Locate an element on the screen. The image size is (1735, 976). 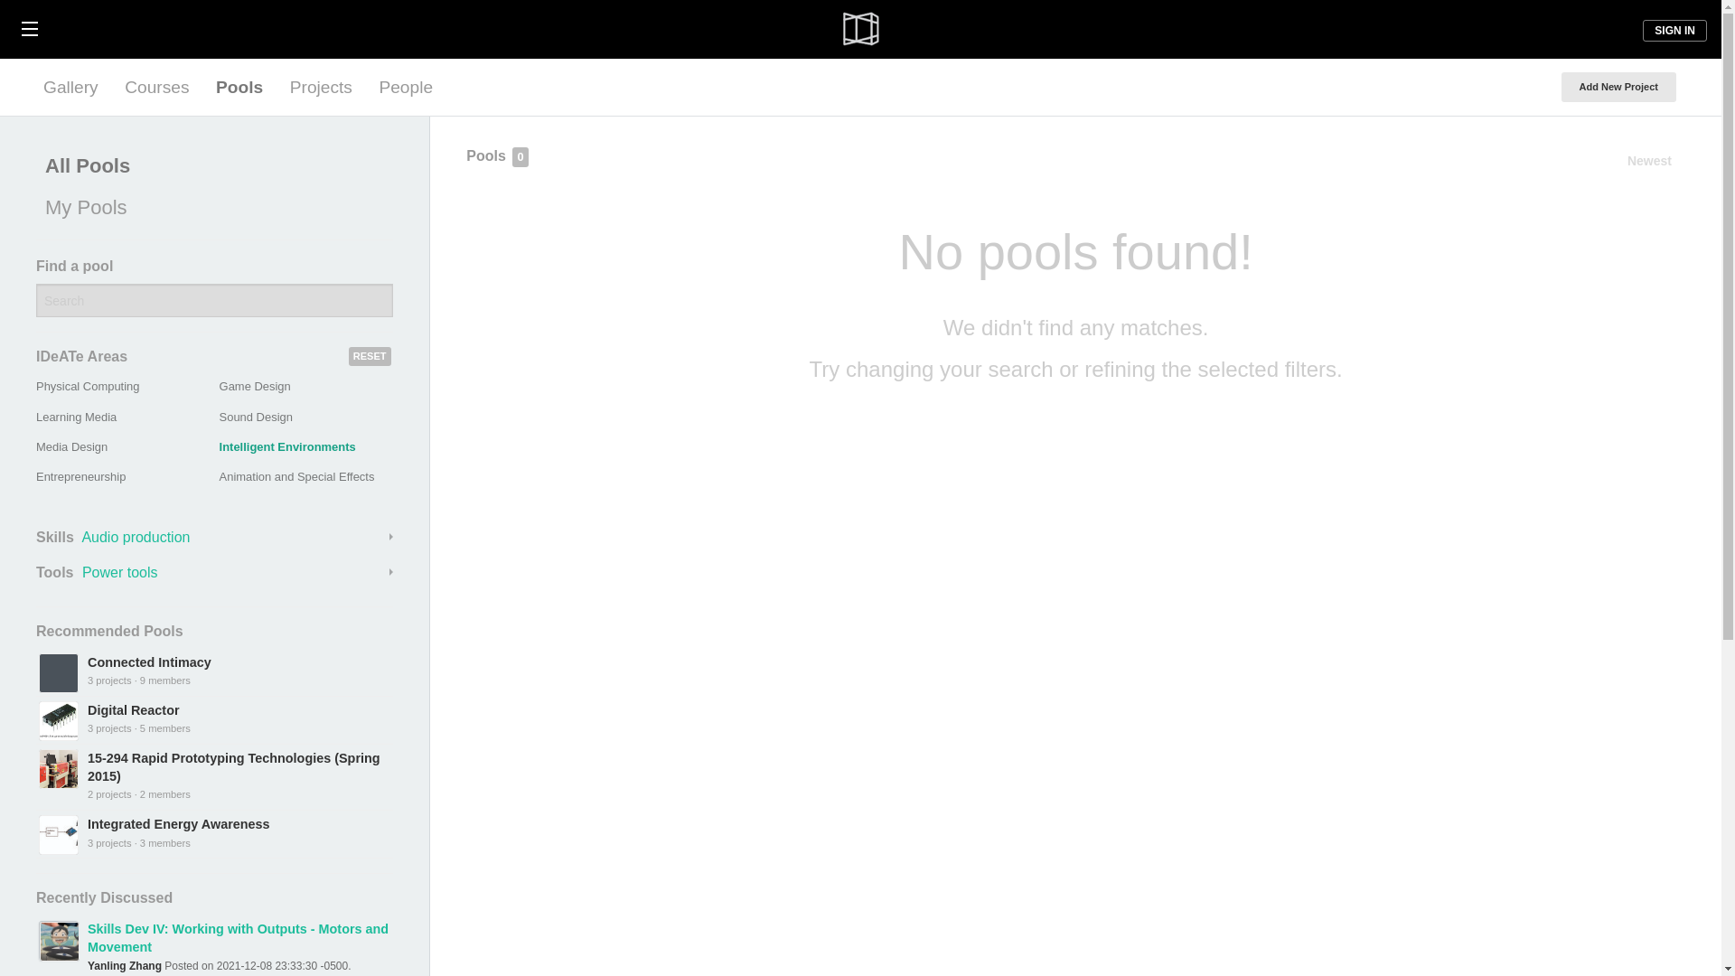
Game Design is located at coordinates (255, 387).